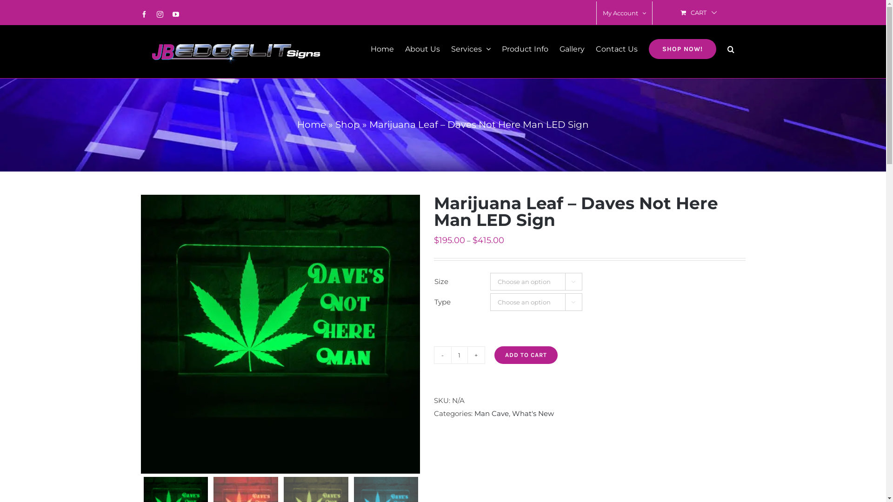 The height and width of the screenshot is (502, 893). Describe the element at coordinates (492, 414) in the screenshot. I see `Man Cave` at that location.